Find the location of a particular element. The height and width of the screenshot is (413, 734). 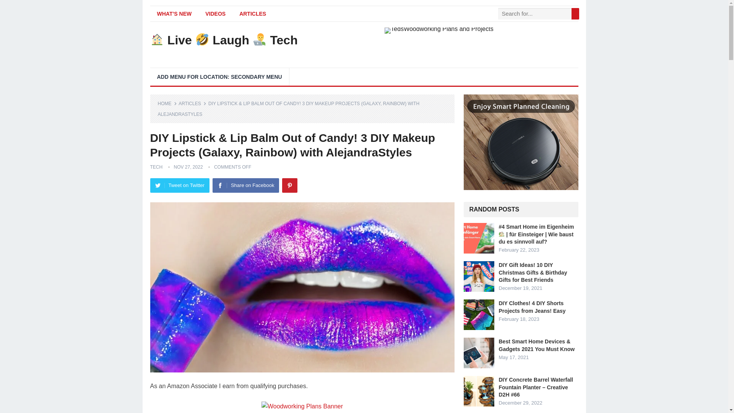

ARTICLES is located at coordinates (253, 14).